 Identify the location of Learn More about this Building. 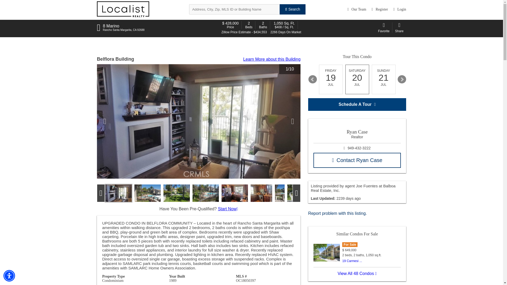
(272, 59).